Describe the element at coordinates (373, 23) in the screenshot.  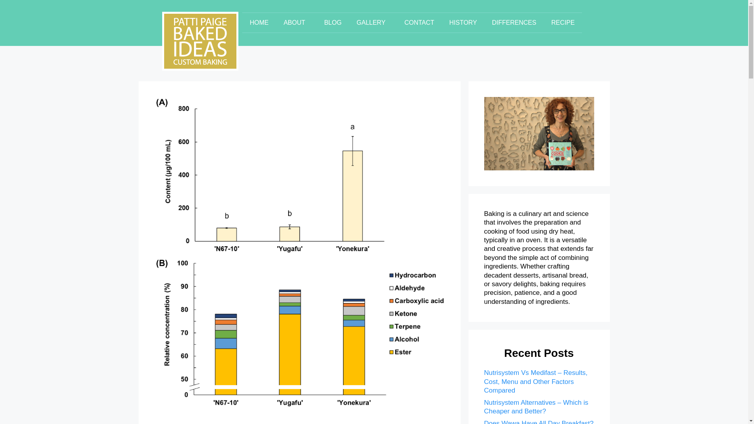
I see `GALLERY` at that location.